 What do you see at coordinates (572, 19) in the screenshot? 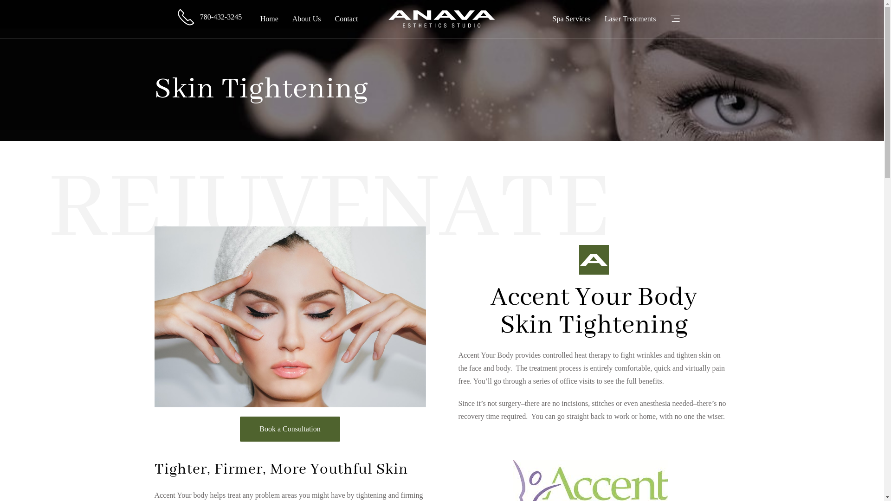
I see `Spa Services` at bounding box center [572, 19].